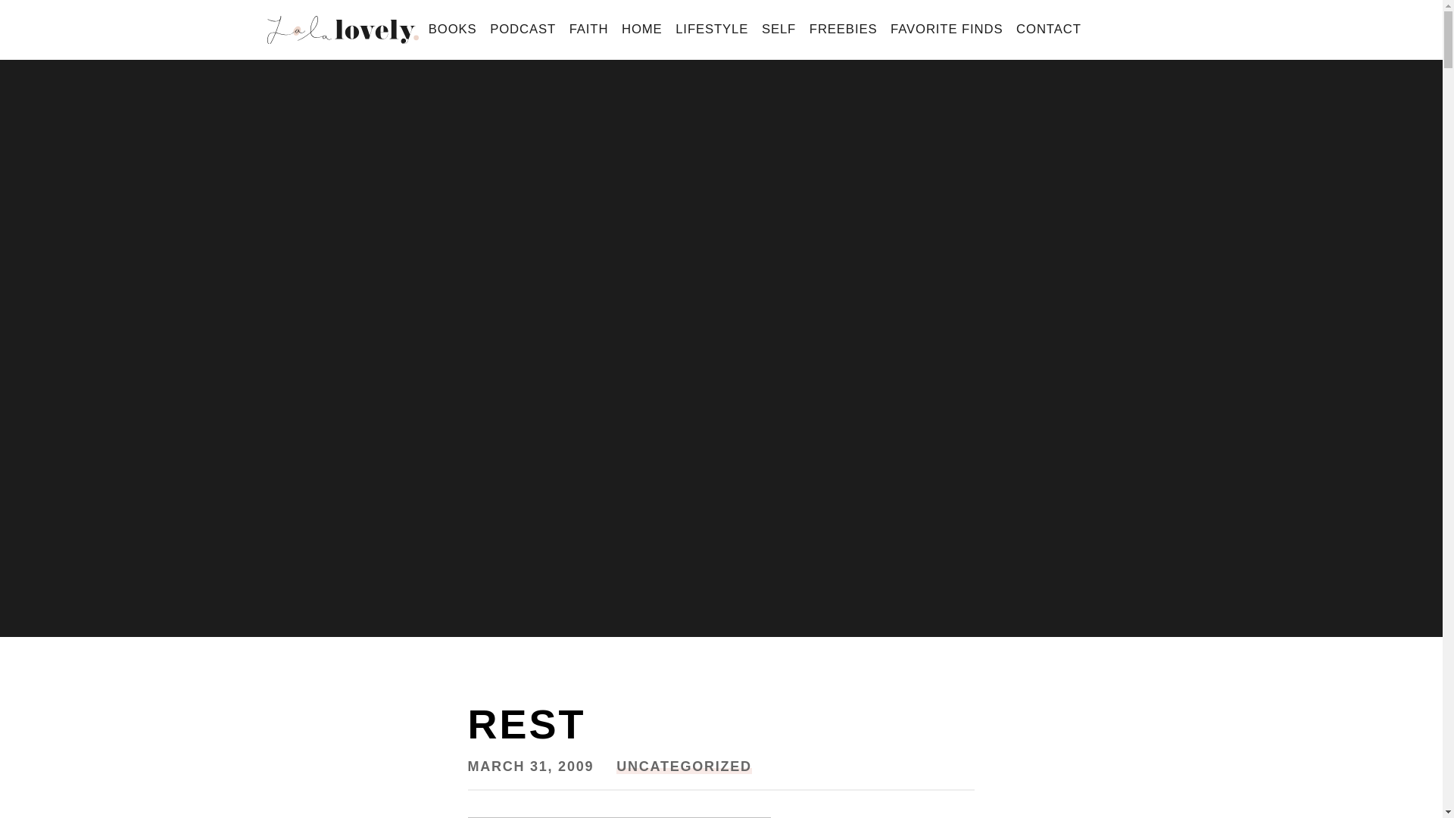  I want to click on FAITH, so click(589, 30).